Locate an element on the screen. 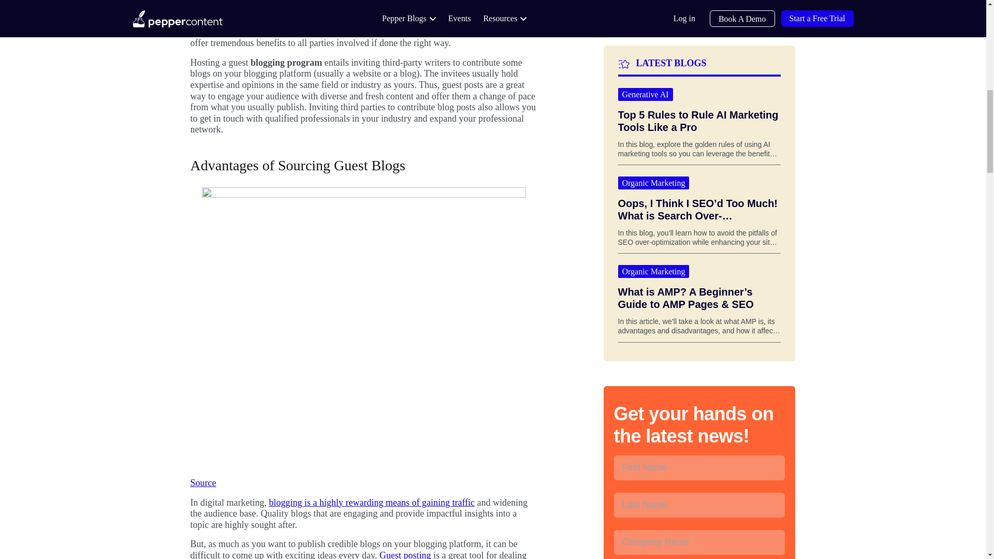 The image size is (994, 559). blogging is a highly rewarding means of gaining traffic is located at coordinates (372, 502).